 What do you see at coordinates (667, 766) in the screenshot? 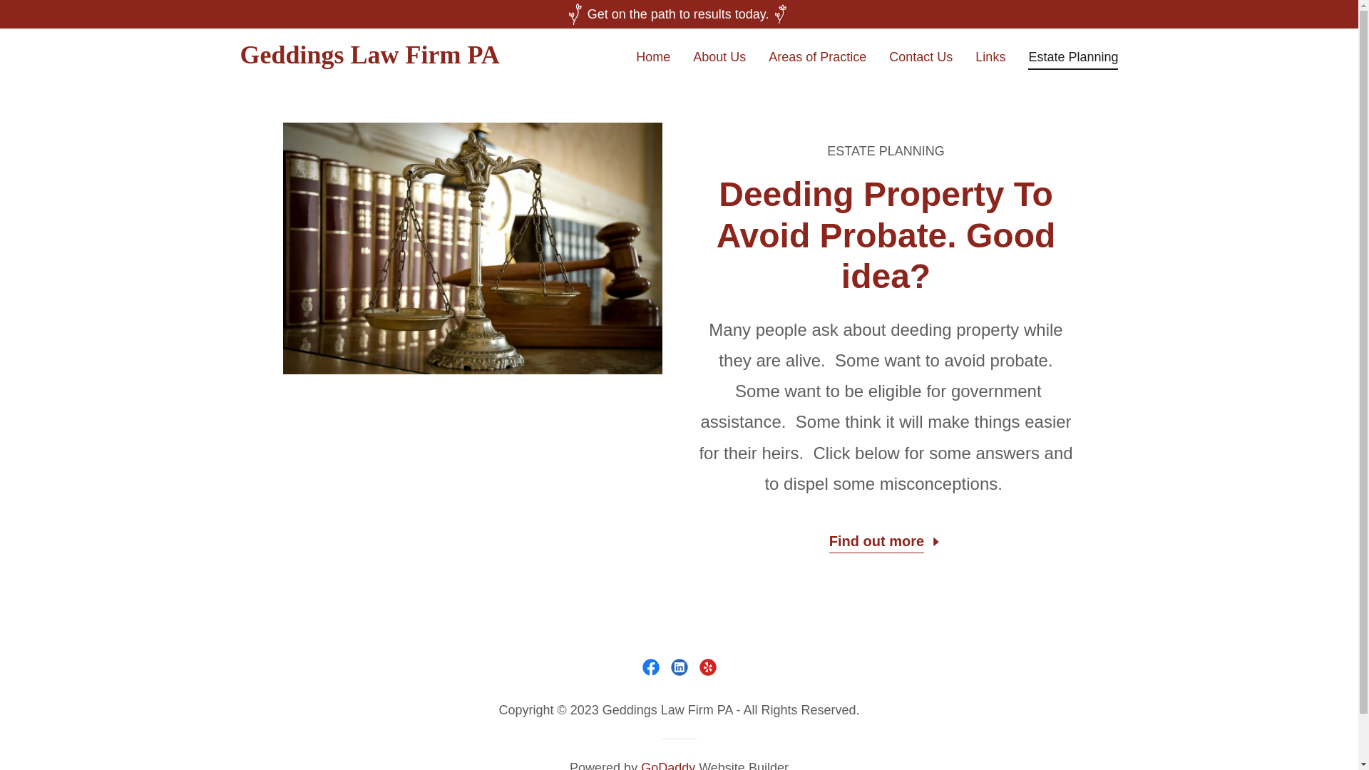
I see `GoDaddy` at bounding box center [667, 766].